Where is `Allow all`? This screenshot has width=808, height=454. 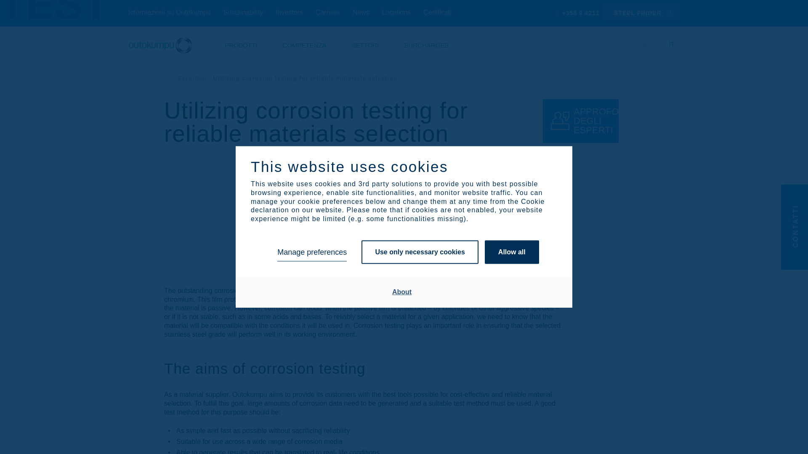 Allow all is located at coordinates (512, 252).